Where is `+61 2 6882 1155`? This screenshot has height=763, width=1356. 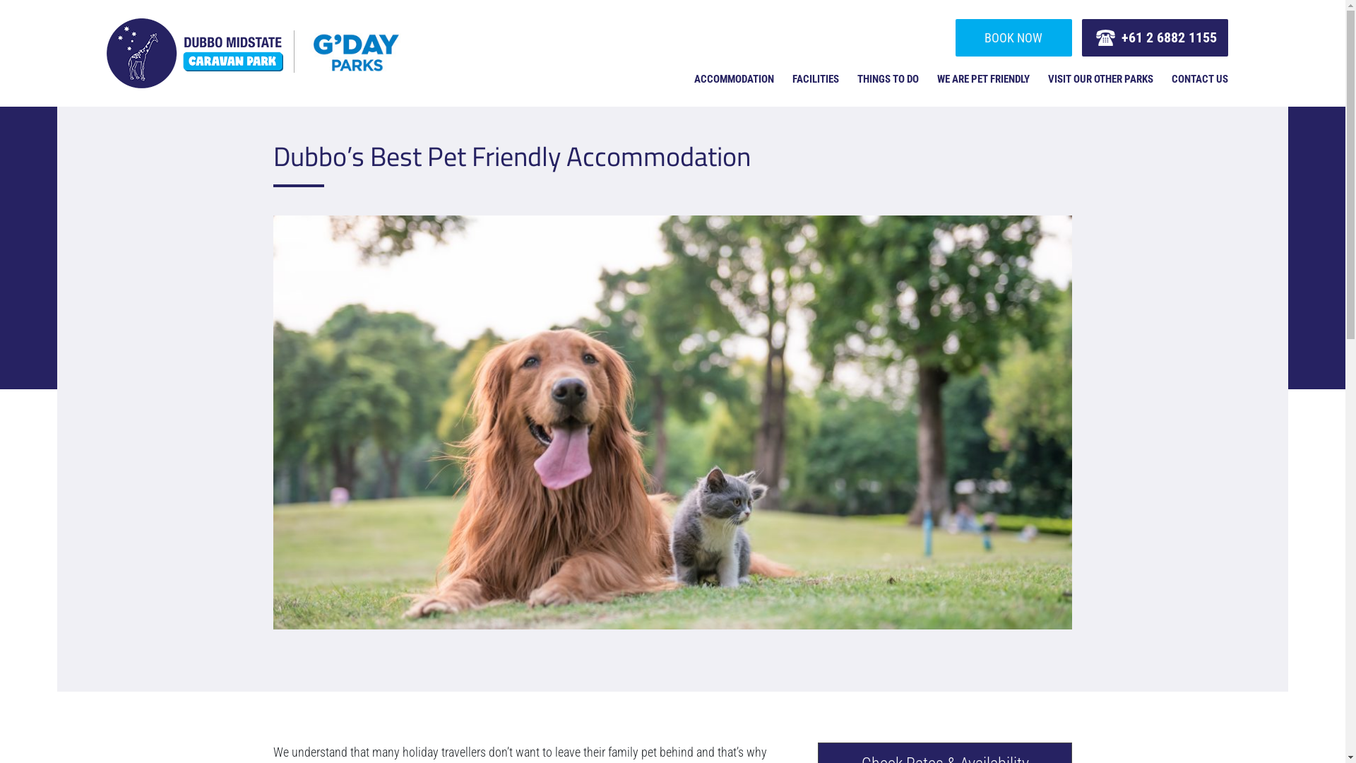 +61 2 6882 1155 is located at coordinates (1155, 38).